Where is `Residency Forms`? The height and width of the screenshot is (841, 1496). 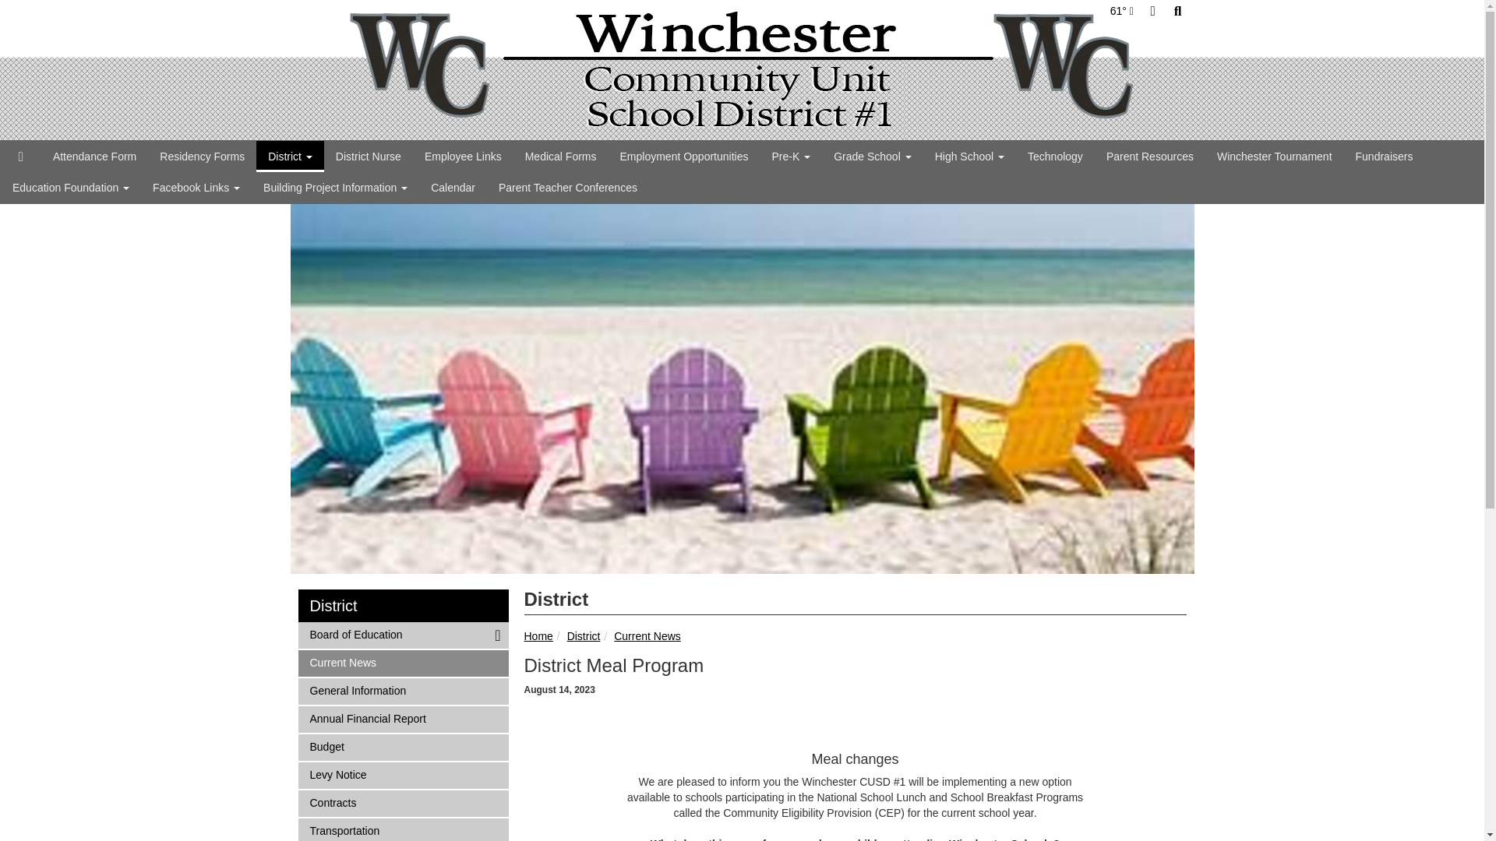
Residency Forms is located at coordinates (202, 157).